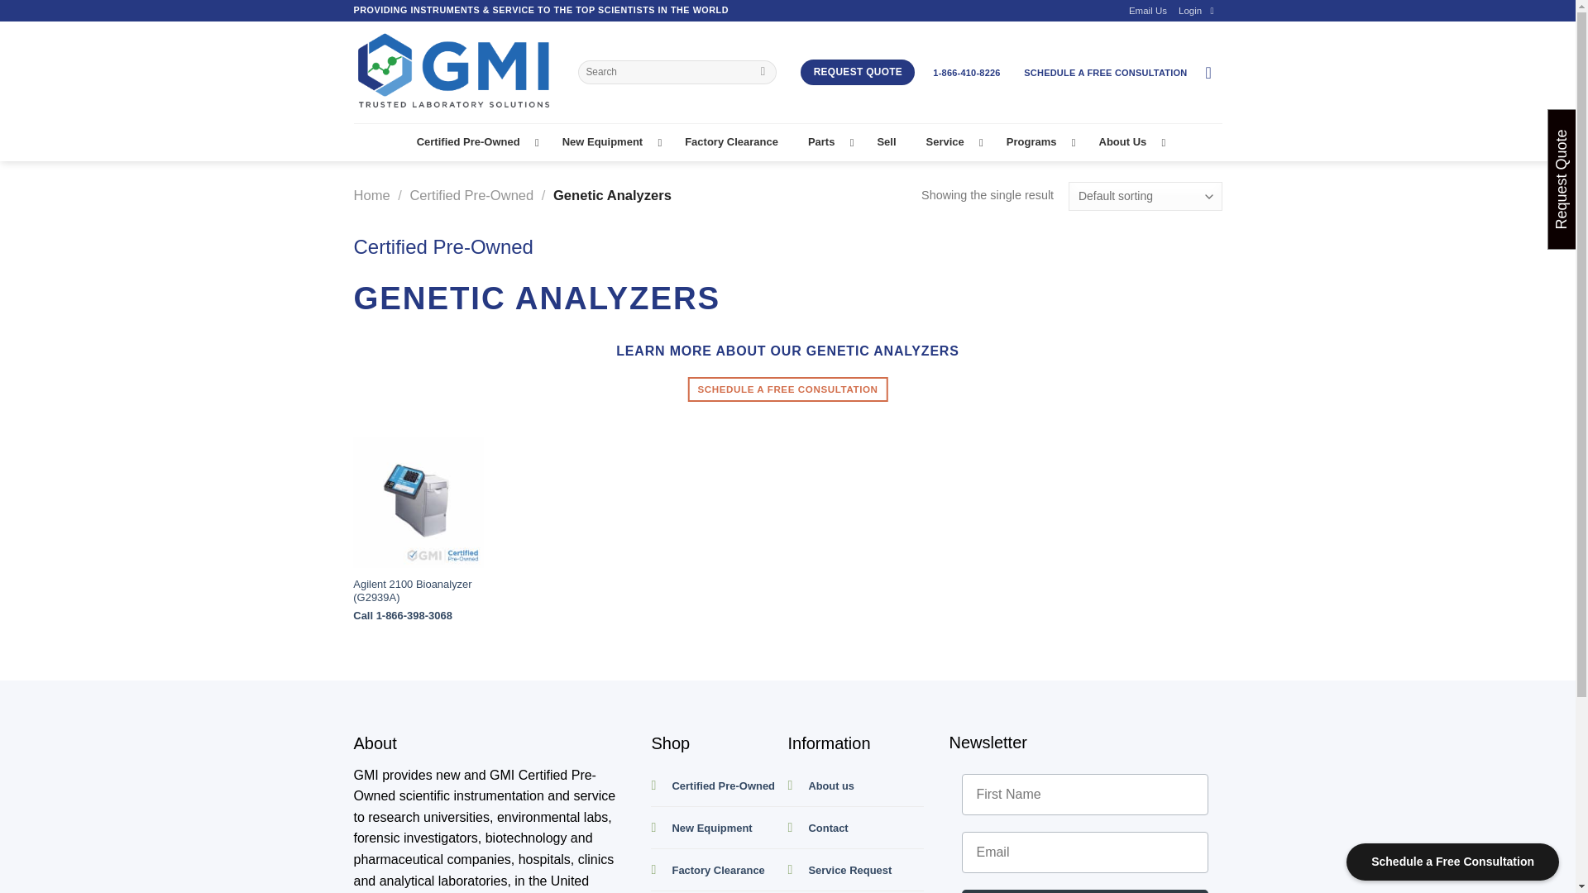 The image size is (1588, 893). I want to click on   SCHEDULE A FREE CONSULTATION, so click(1103, 73).